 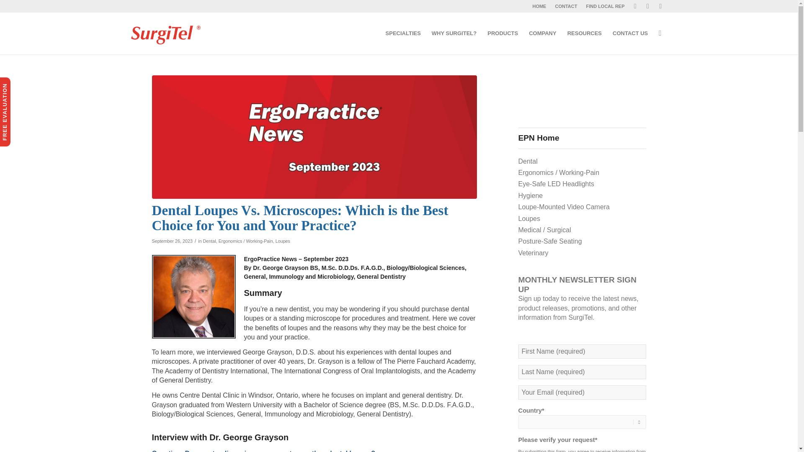 What do you see at coordinates (209, 241) in the screenshot?
I see `Dental` at bounding box center [209, 241].